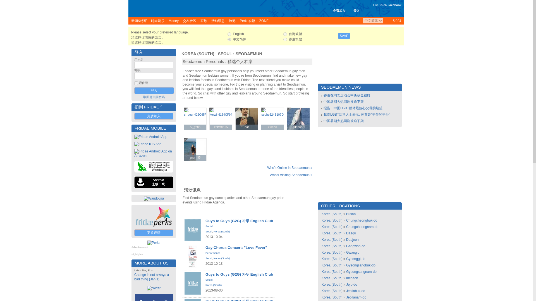 This screenshot has width=536, height=301. Describe the element at coordinates (263, 110) in the screenshot. I see `Offline` at that location.